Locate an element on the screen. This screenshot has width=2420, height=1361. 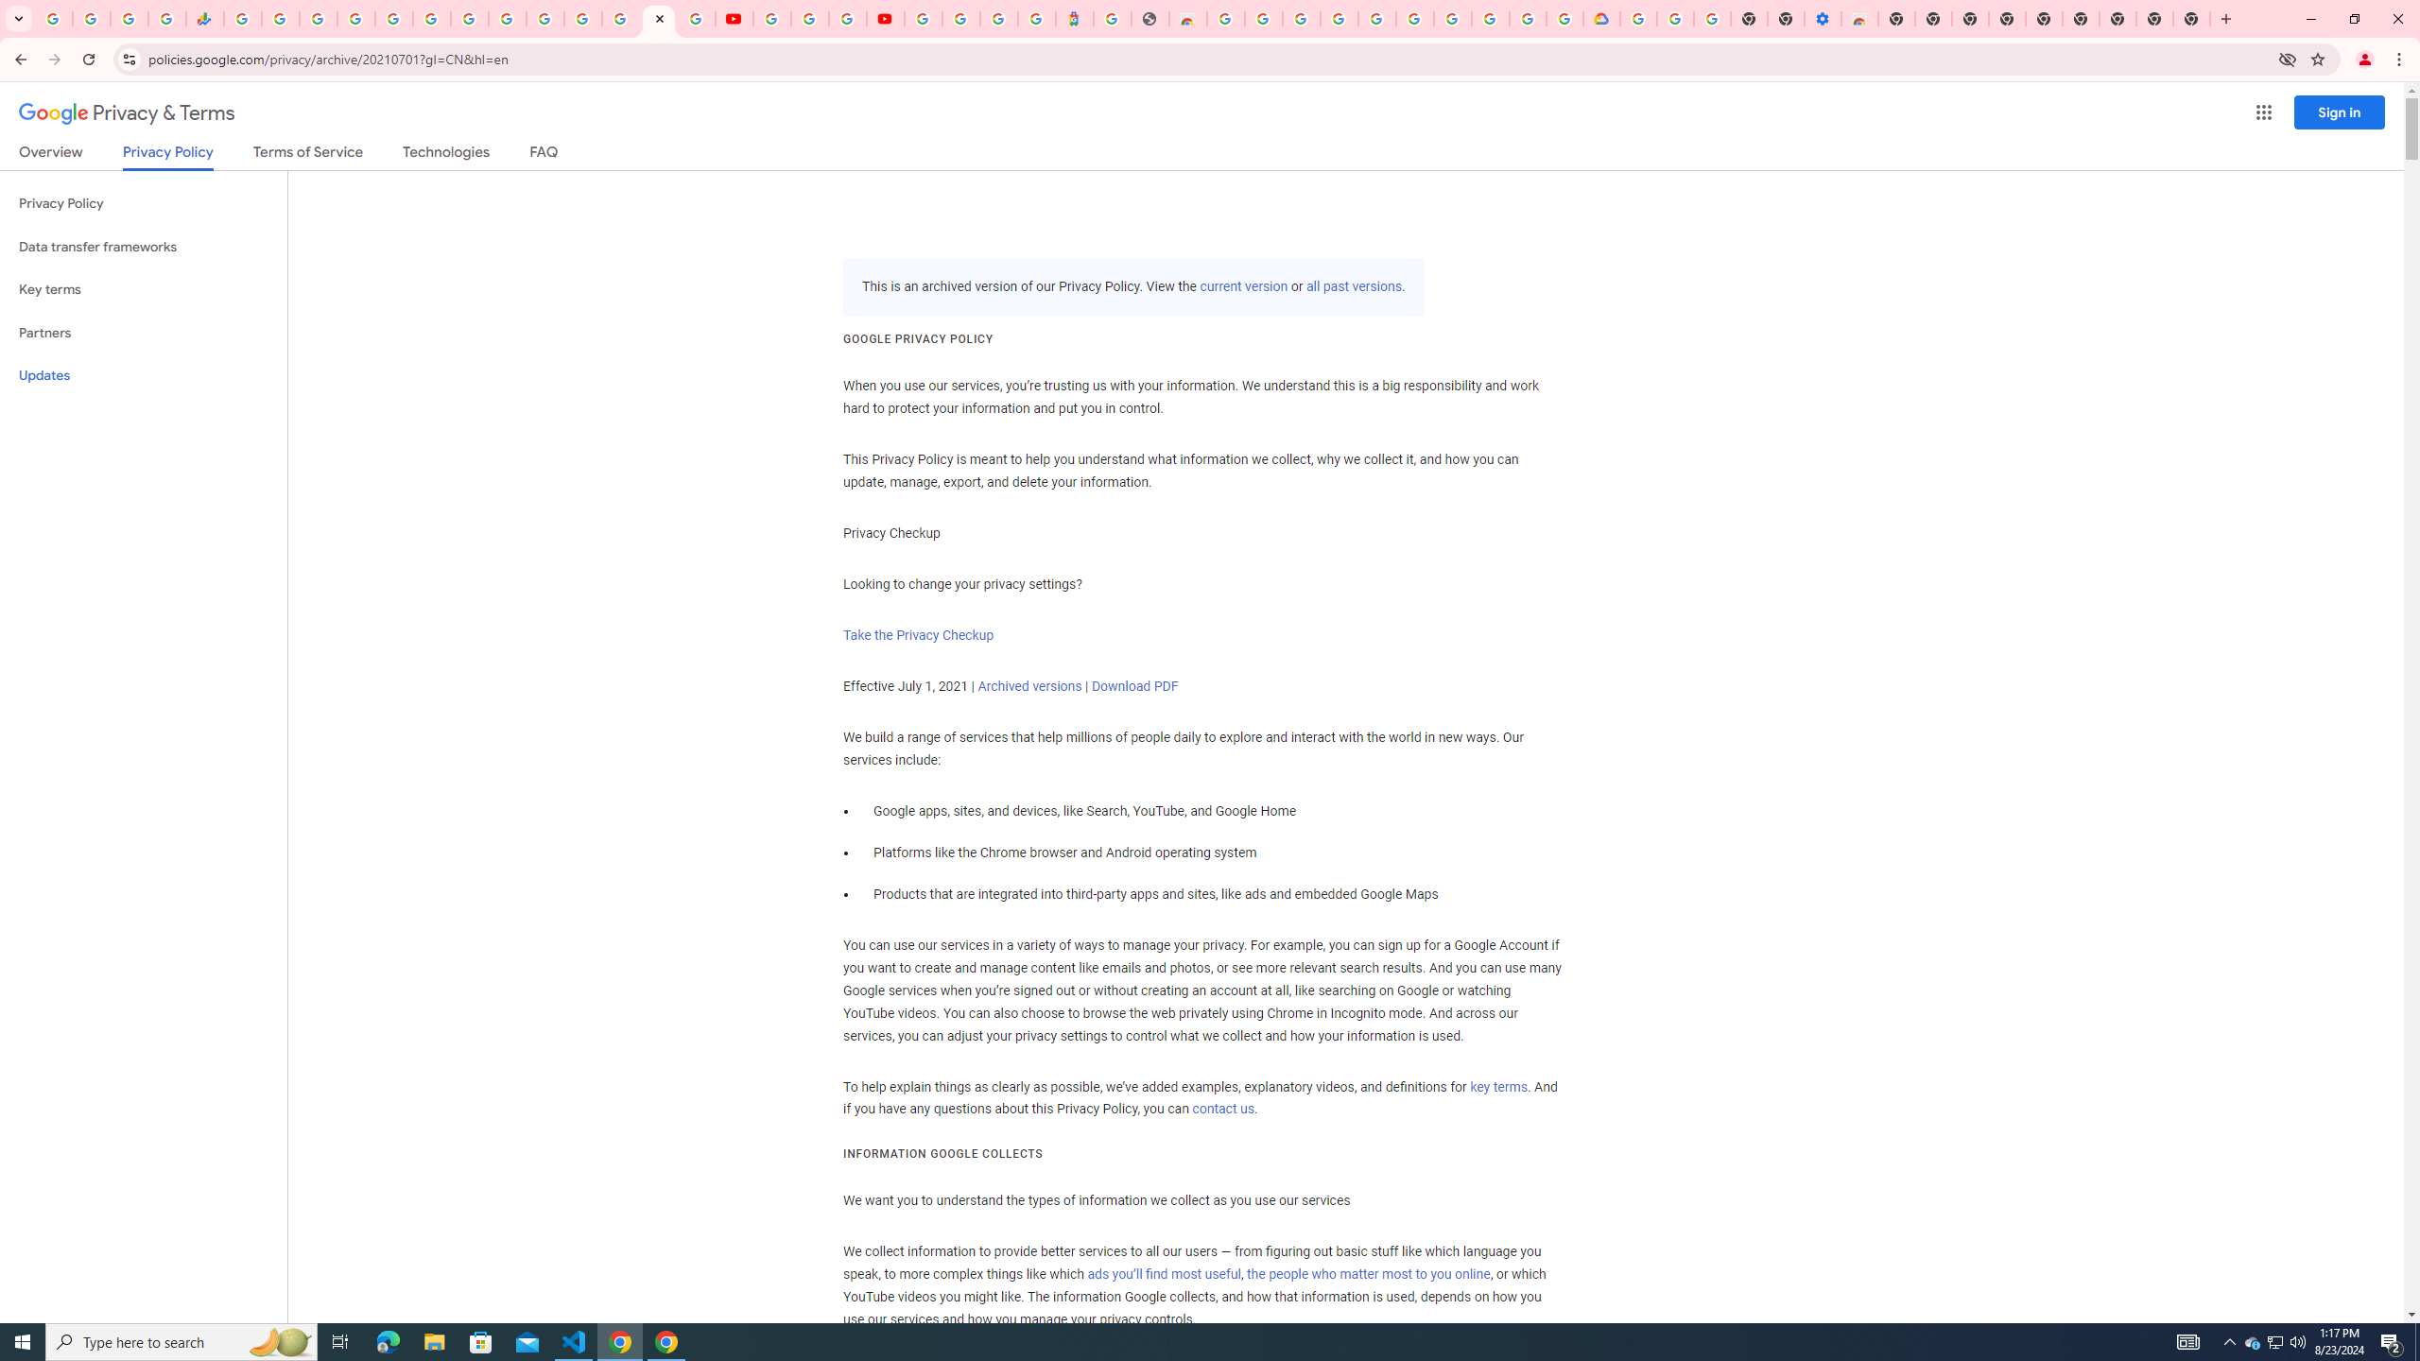
YouTube is located at coordinates (771, 19).